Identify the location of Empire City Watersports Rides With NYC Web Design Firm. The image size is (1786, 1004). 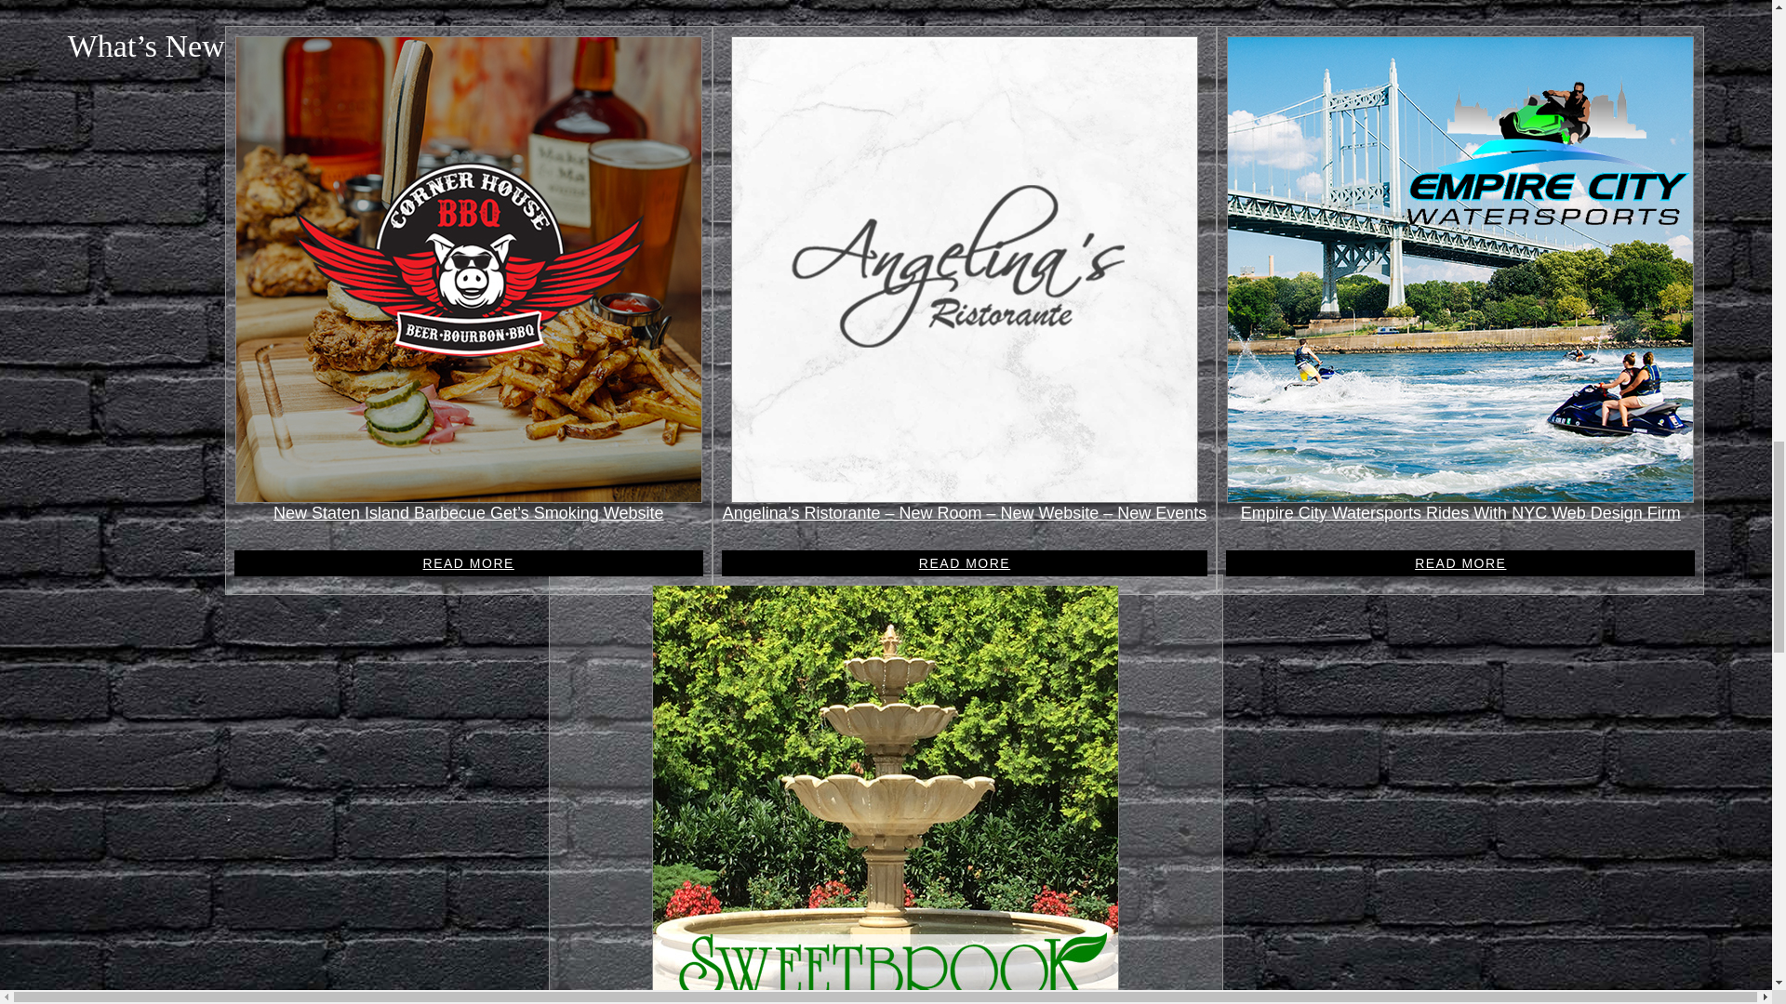
(1460, 513).